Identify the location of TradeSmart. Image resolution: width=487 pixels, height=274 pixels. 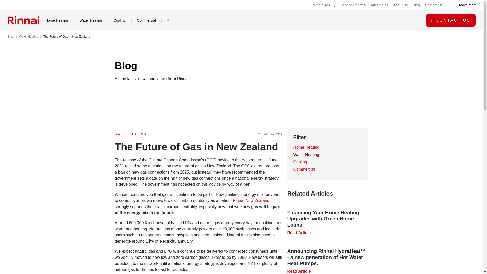
(464, 5).